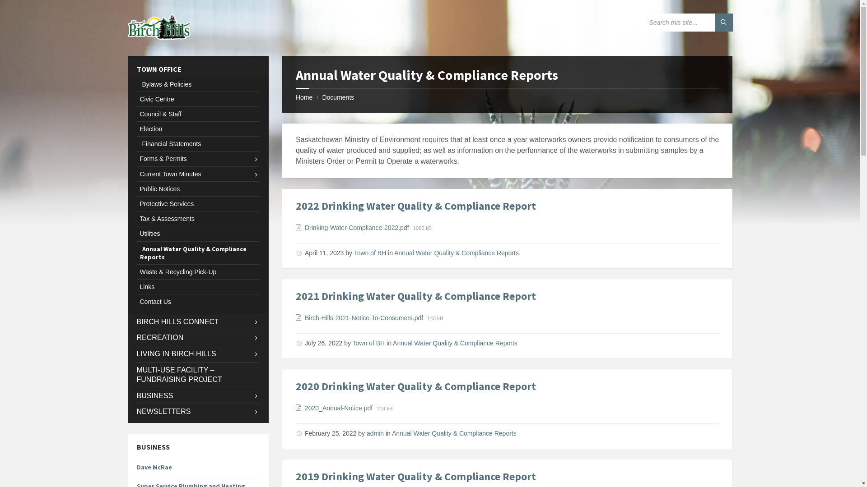  I want to click on Contact Us, so click(198, 302).